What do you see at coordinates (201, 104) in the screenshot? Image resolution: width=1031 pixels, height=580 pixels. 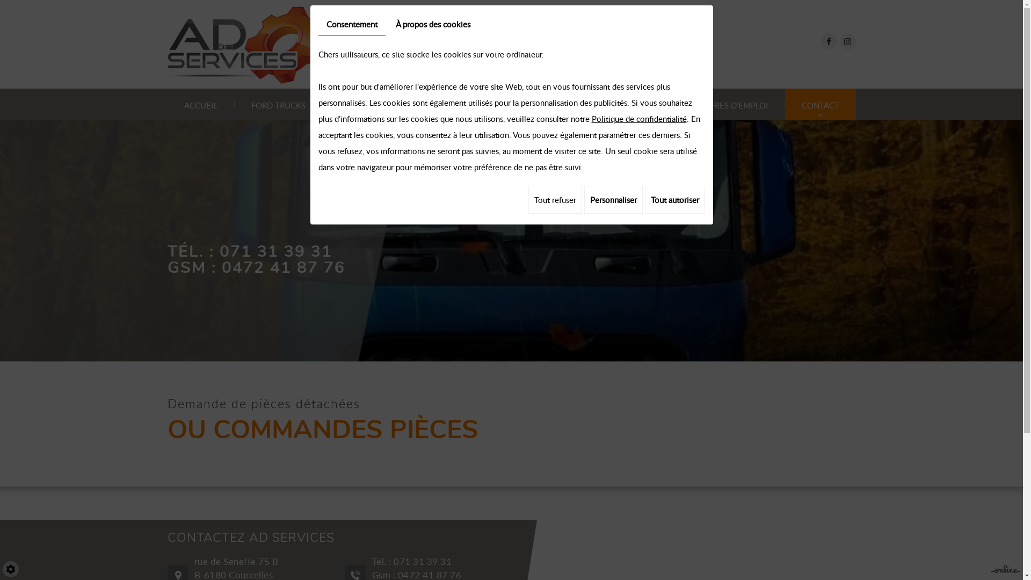 I see `ACCUEIL` at bounding box center [201, 104].